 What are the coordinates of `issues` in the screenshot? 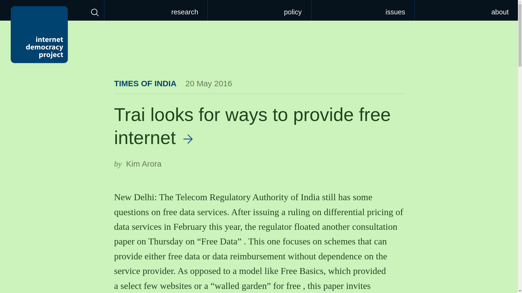 It's located at (363, 10).